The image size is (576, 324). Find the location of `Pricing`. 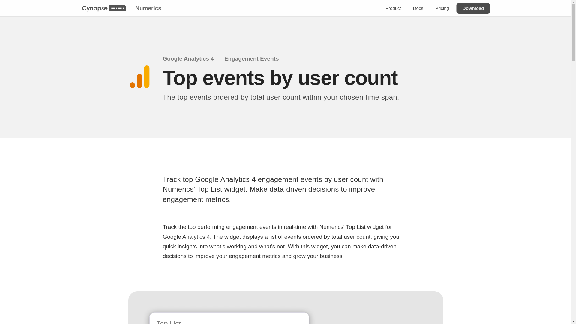

Pricing is located at coordinates (442, 8).